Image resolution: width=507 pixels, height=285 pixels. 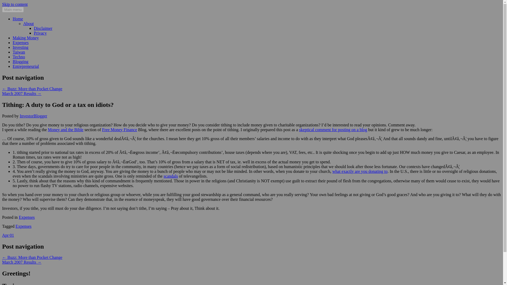 What do you see at coordinates (18, 18) in the screenshot?
I see `It starts right here!` at bounding box center [18, 18].